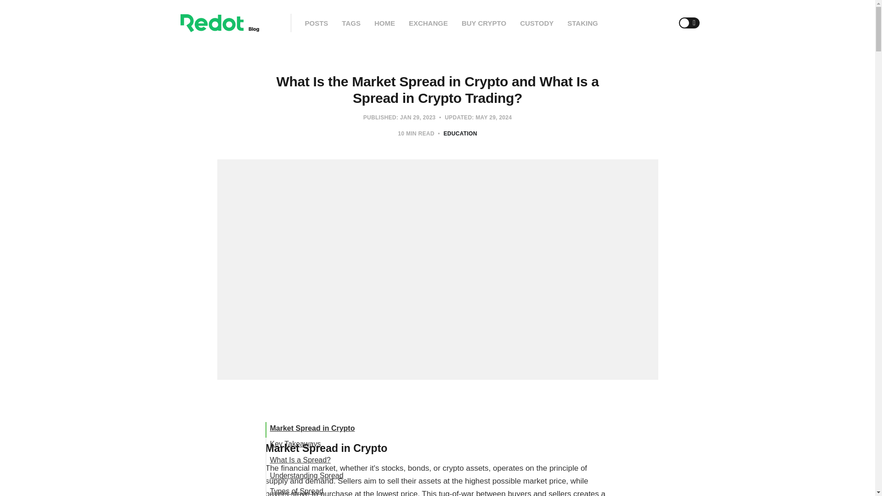 The image size is (882, 496). I want to click on POSTS, so click(317, 23).